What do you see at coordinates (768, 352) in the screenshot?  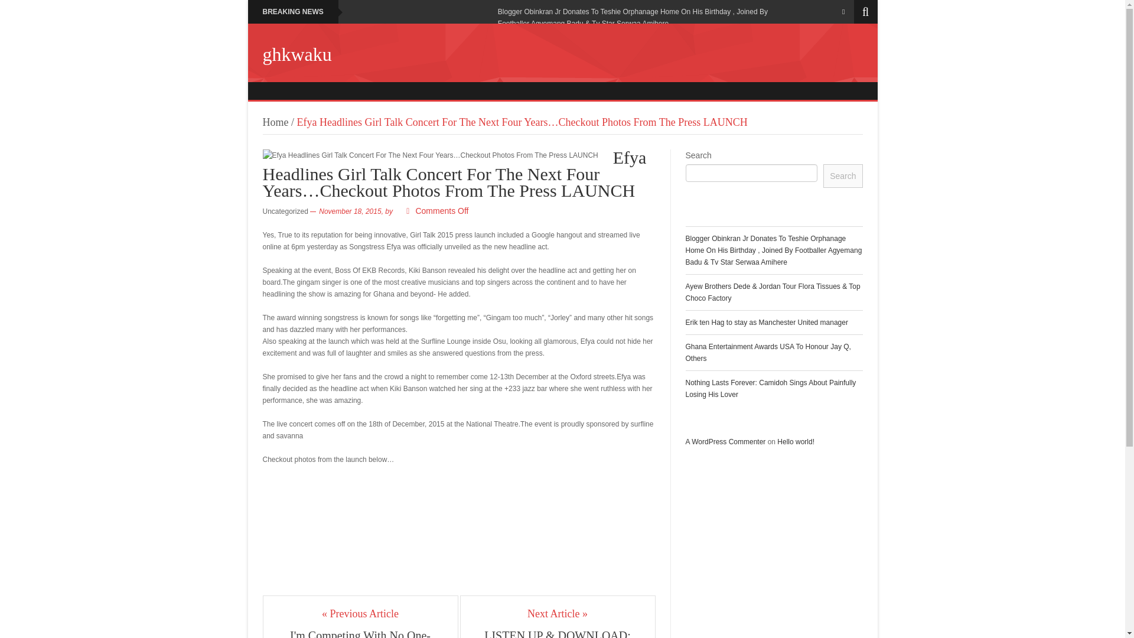 I see `Ghana Entertainment Awards USA To Honour Jay Q, Others` at bounding box center [768, 352].